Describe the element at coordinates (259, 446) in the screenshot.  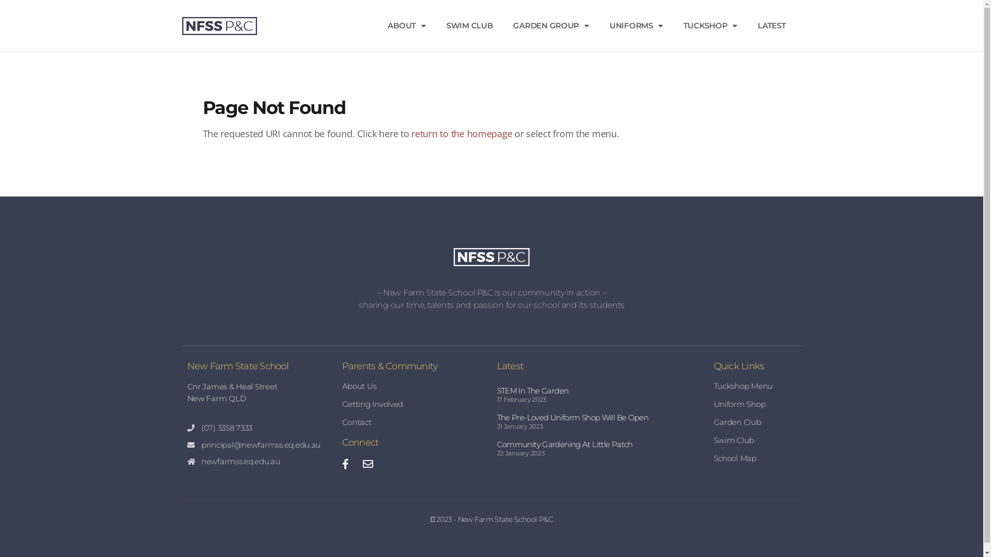
I see `principal@newfarmss.eq.edu.au` at that location.